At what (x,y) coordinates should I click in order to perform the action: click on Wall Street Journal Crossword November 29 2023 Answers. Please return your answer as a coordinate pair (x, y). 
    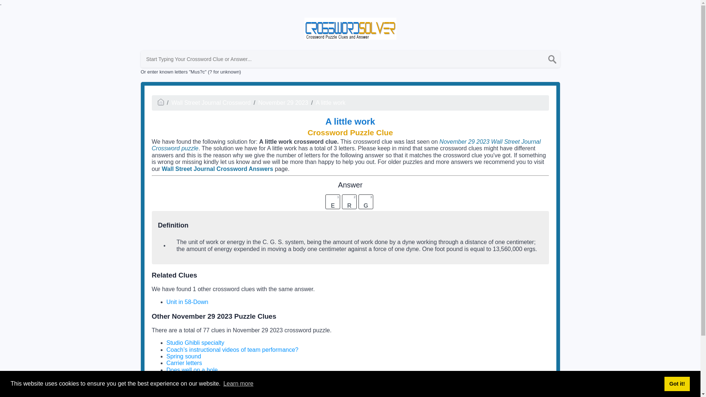
    Looking at the image, I should click on (349, 386).